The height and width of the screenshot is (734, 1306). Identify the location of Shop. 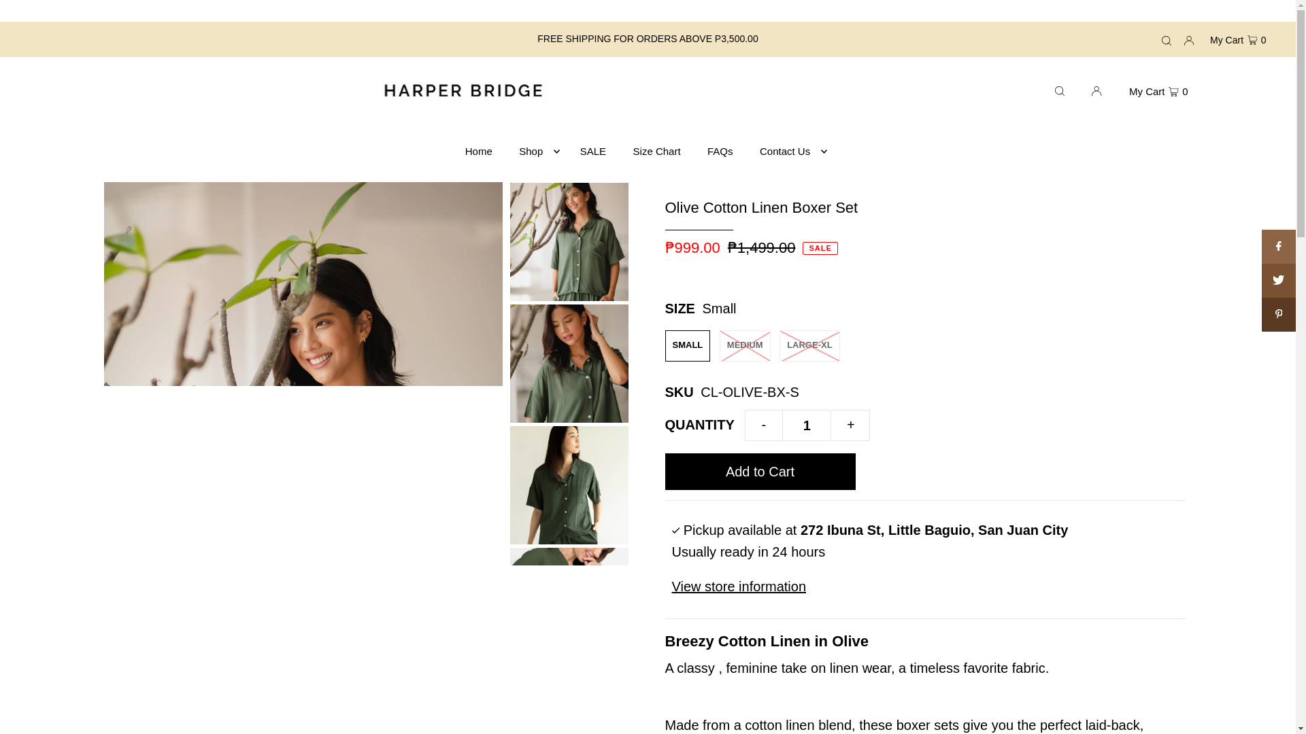
(536, 151).